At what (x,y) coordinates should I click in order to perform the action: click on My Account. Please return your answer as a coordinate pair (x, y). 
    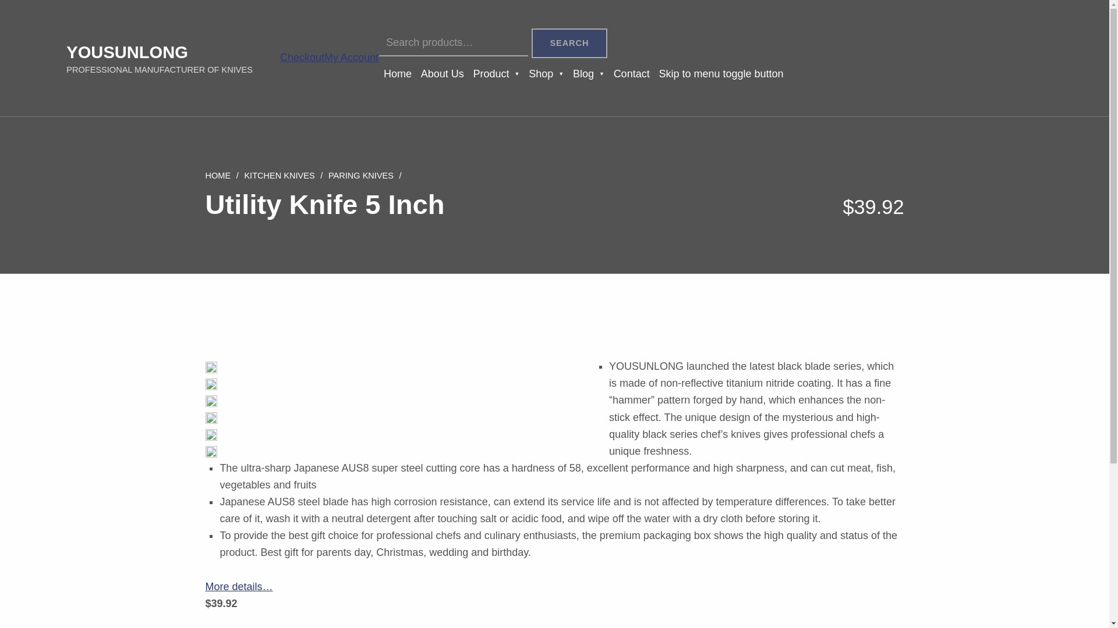
    Looking at the image, I should click on (351, 57).